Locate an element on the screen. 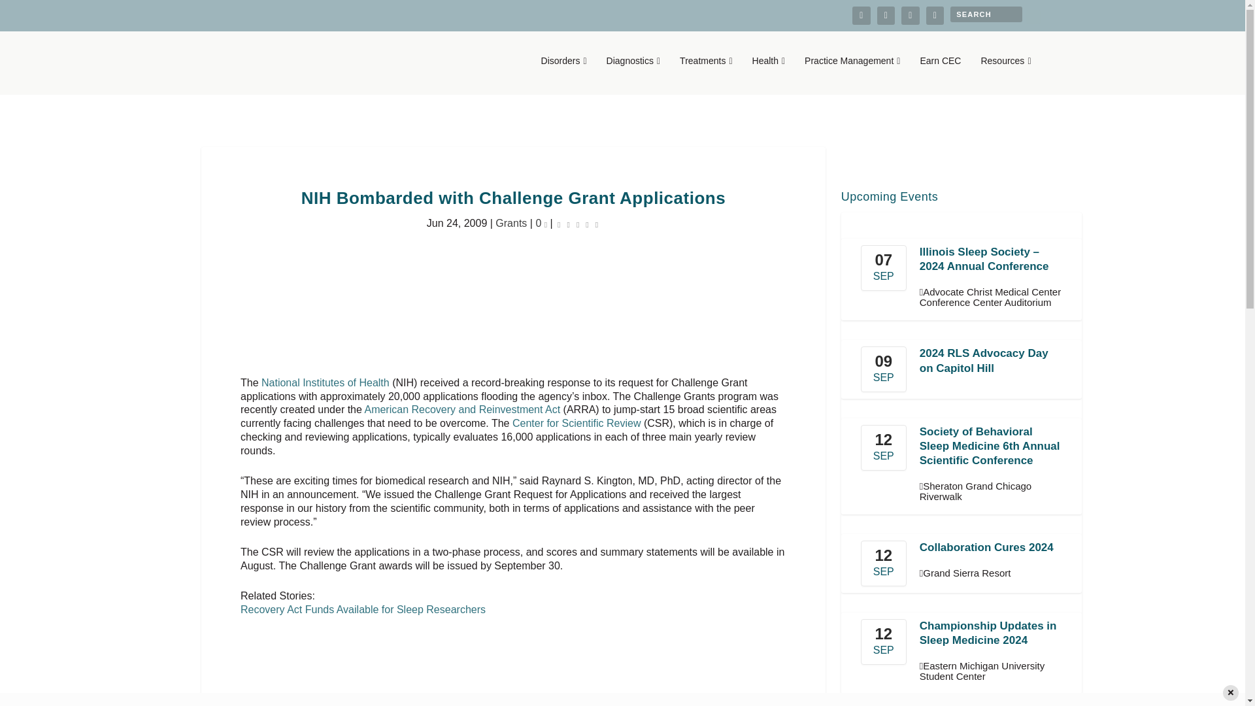 The image size is (1255, 706). Search for: is located at coordinates (986, 14).